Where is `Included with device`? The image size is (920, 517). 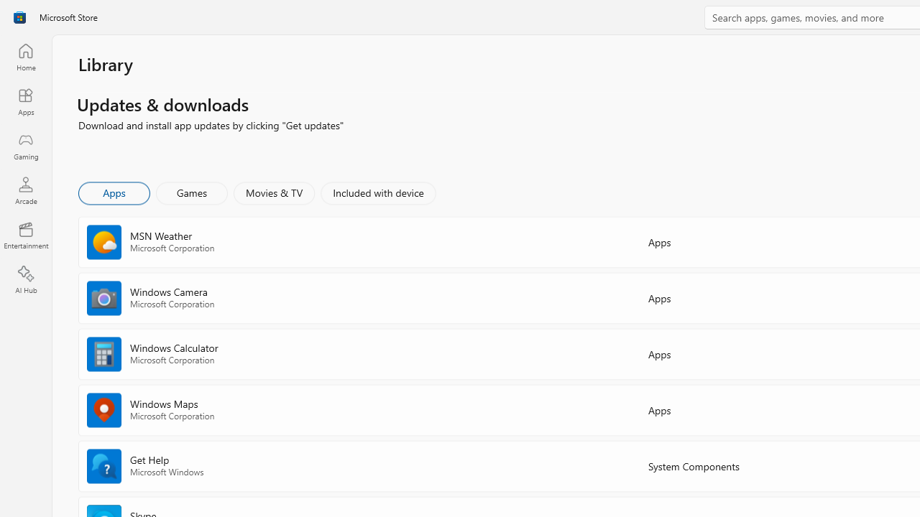 Included with device is located at coordinates (377, 192).